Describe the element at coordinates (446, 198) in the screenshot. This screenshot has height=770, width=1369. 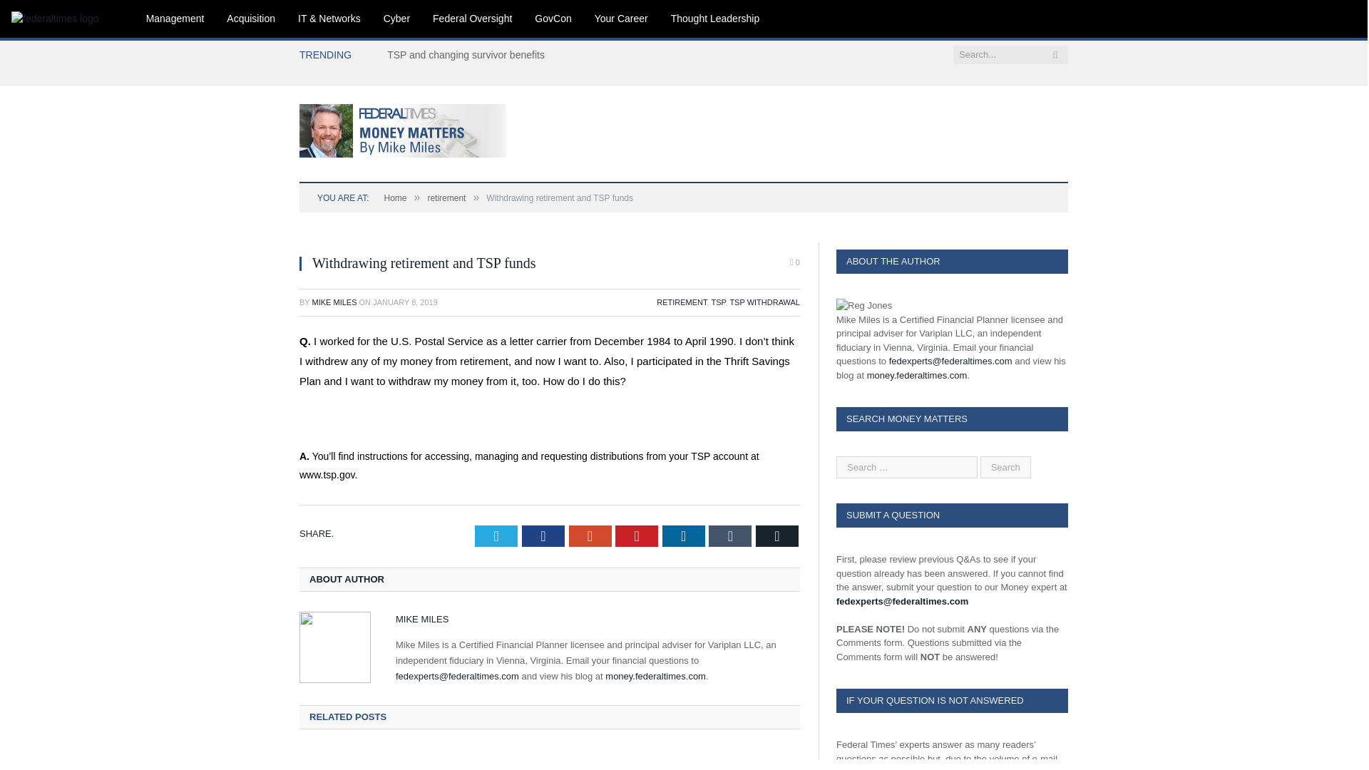
I see `retirement` at that location.